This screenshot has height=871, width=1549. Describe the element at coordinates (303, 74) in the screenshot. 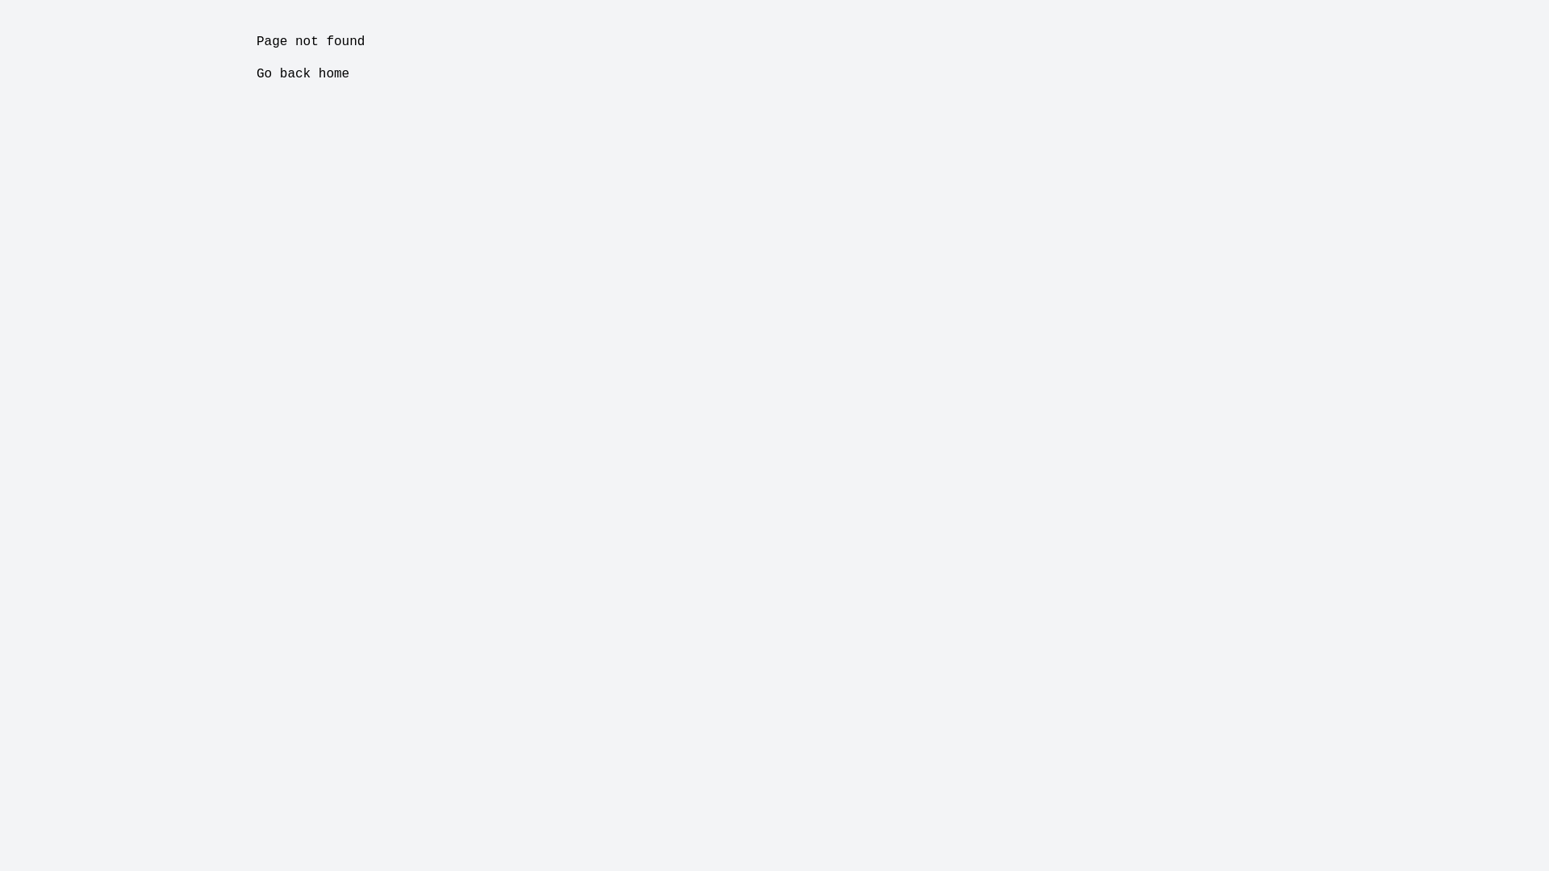

I see `Go back home` at that location.